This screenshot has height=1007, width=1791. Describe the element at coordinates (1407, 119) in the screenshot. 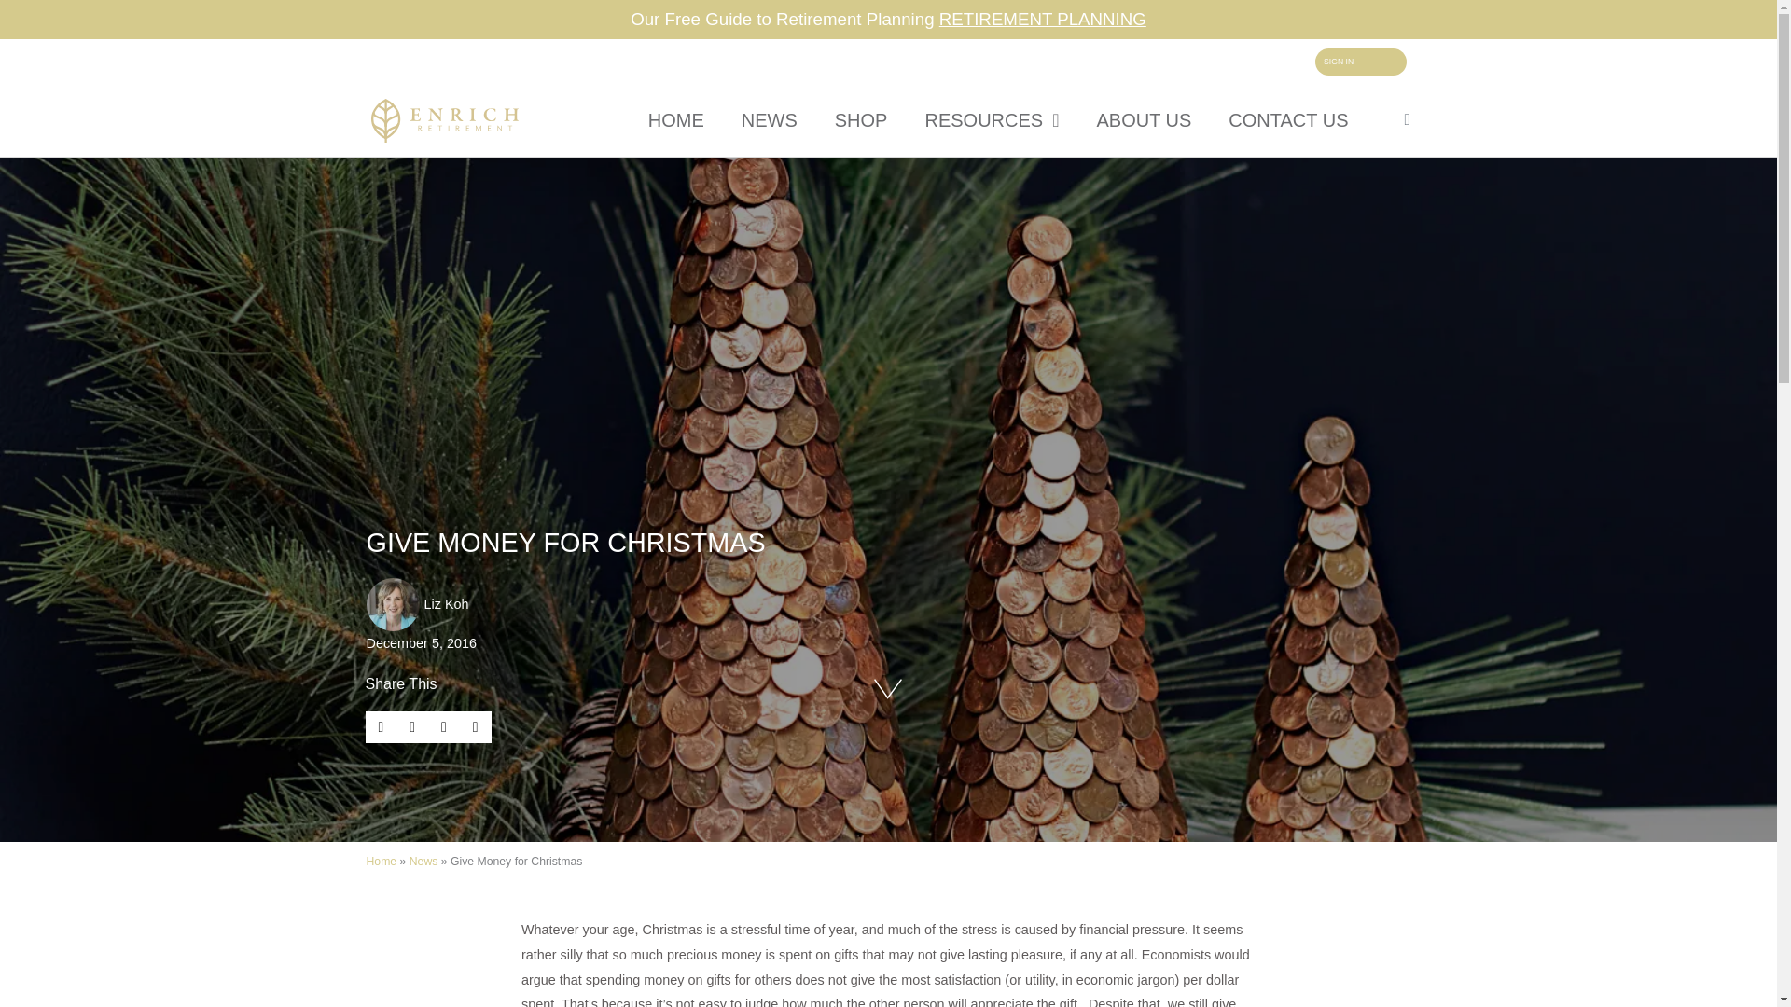

I see `CART` at that location.